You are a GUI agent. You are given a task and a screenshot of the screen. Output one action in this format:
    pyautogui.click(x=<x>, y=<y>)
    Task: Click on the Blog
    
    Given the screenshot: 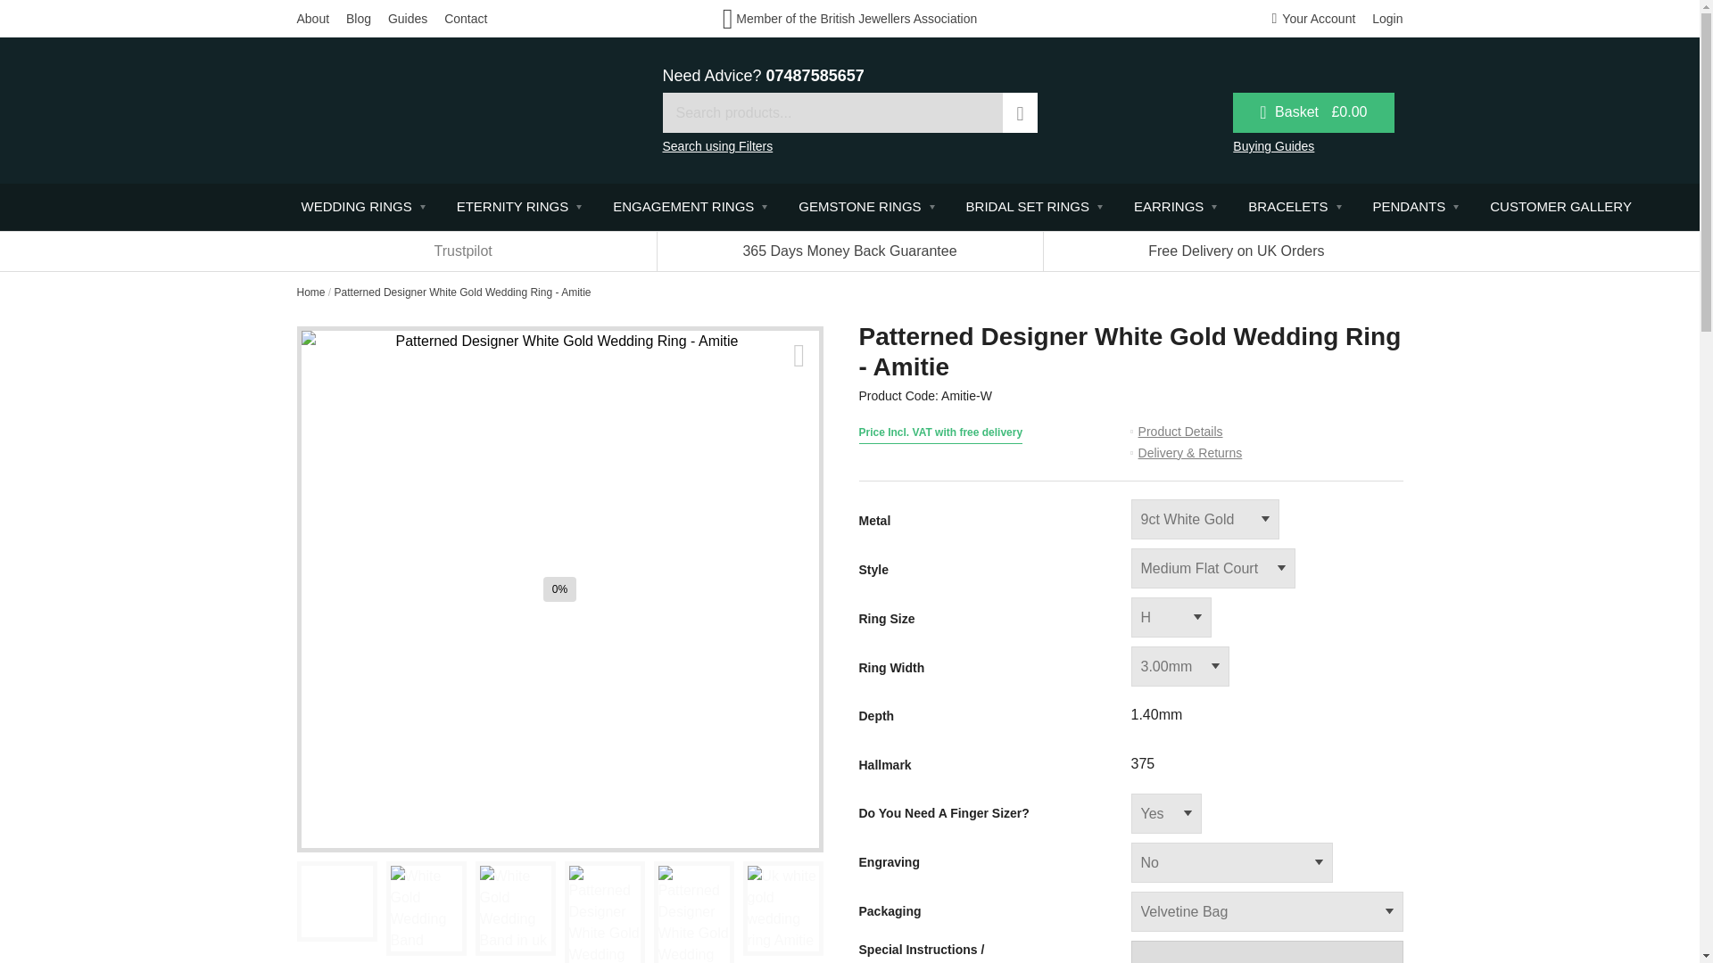 What is the action you would take?
    pyautogui.click(x=359, y=18)
    